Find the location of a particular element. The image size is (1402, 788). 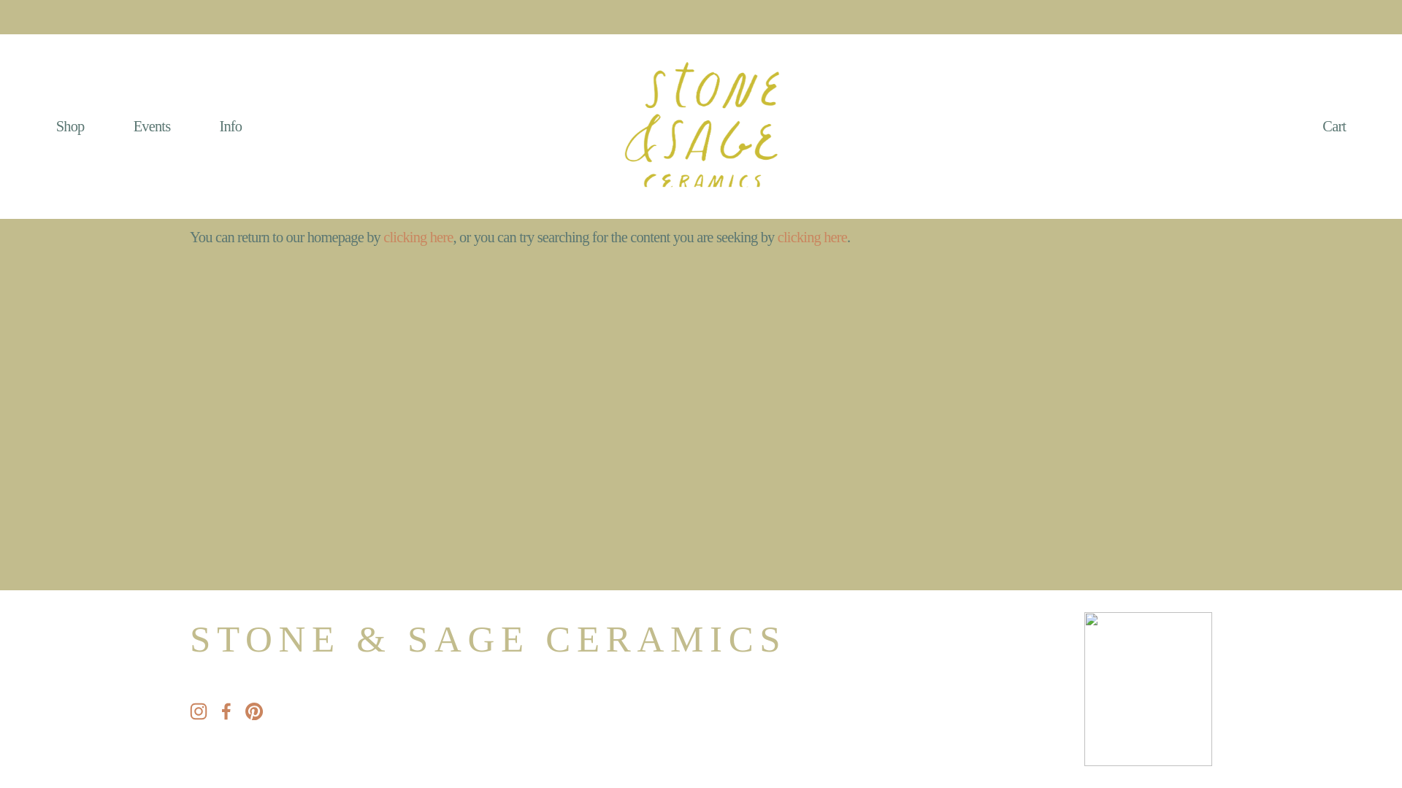

clicking here is located at coordinates (418, 236).